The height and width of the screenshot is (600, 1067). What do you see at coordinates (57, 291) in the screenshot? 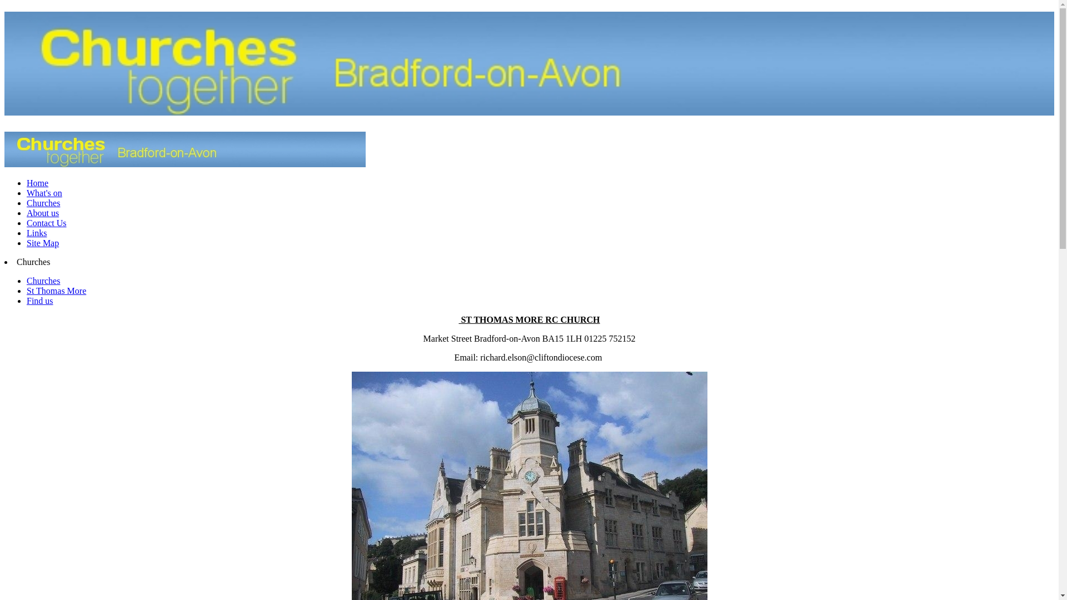
I see `St Thomas More` at bounding box center [57, 291].